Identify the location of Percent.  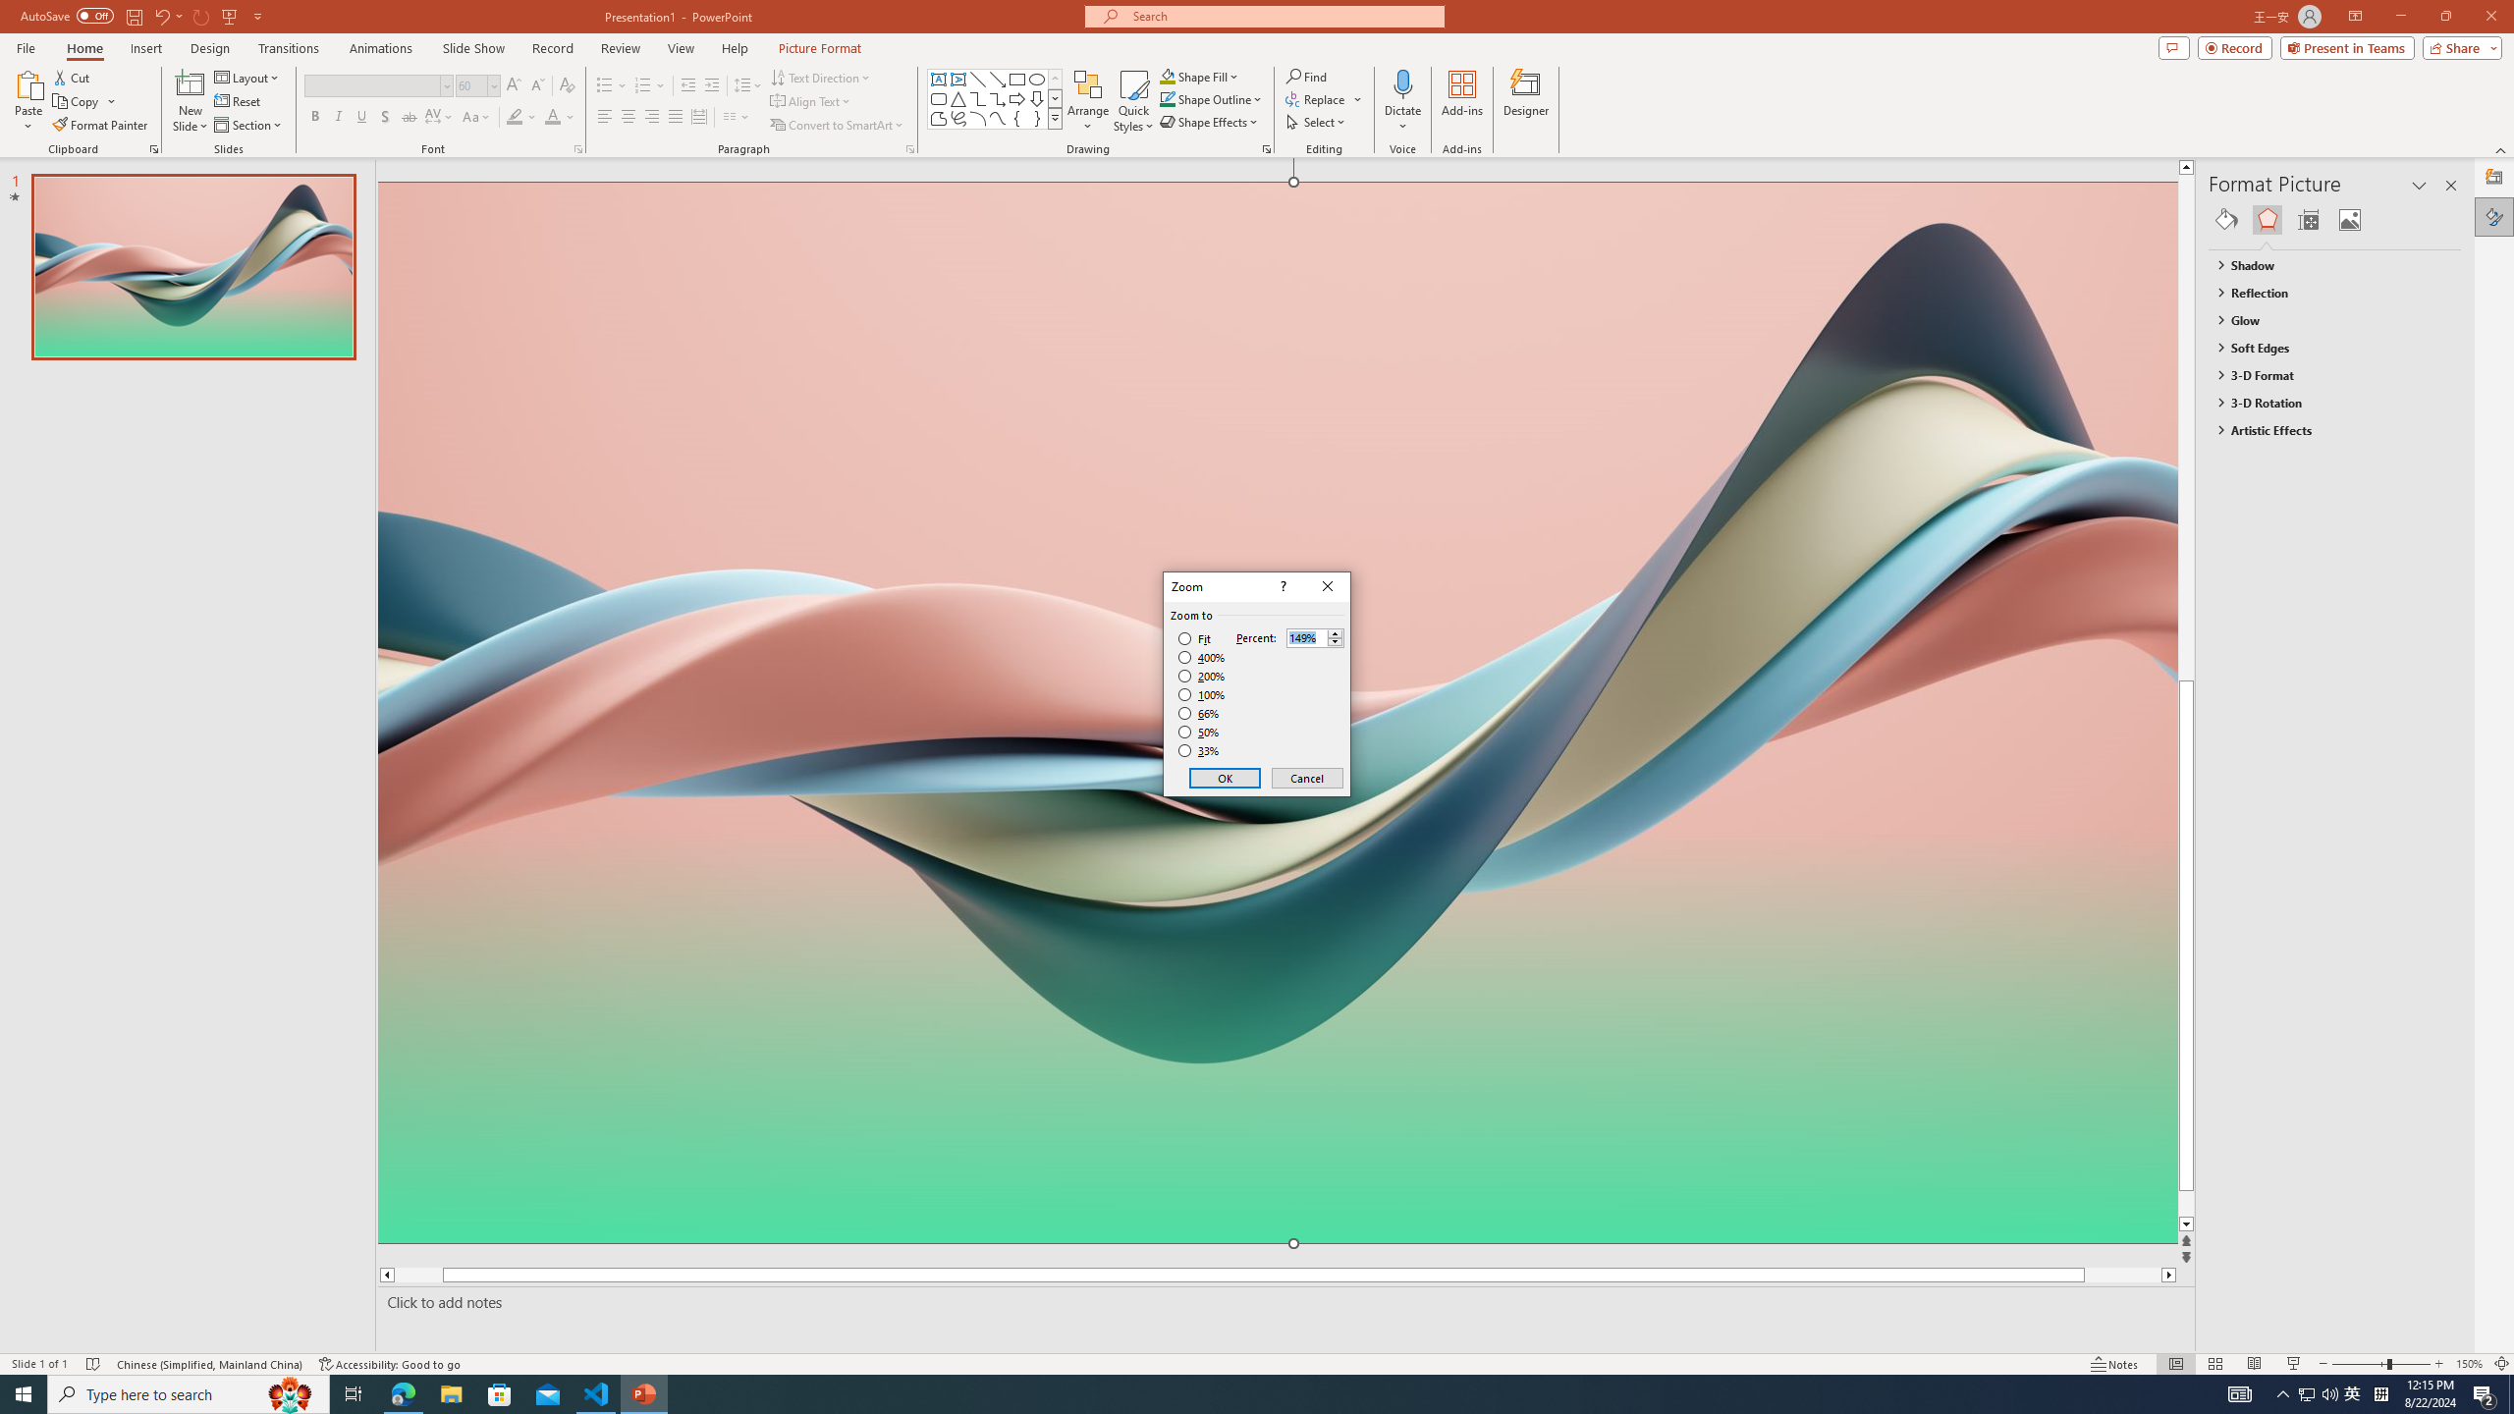
(1306, 638).